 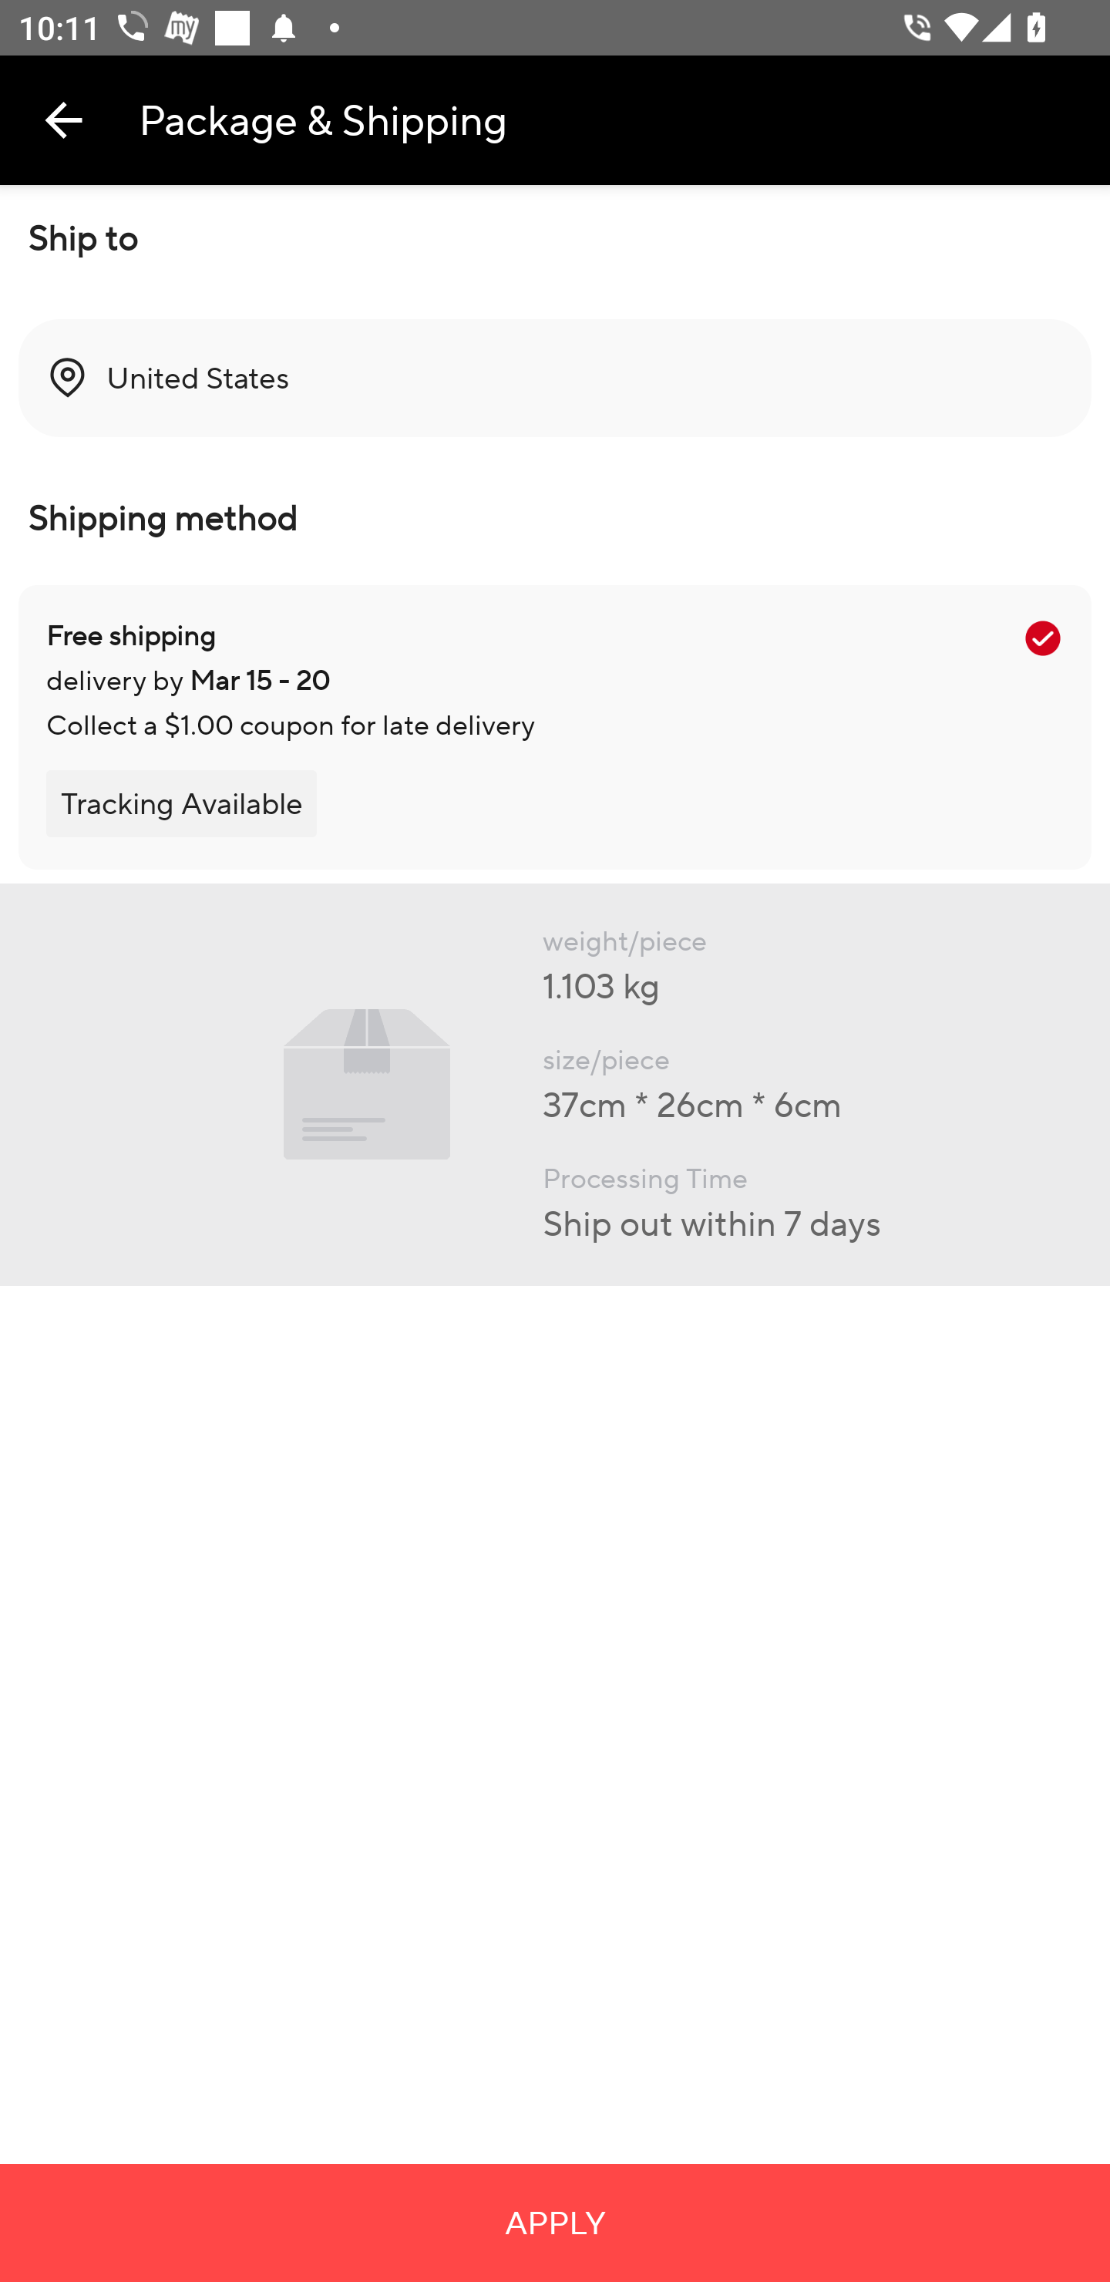 I want to click on APPLY, so click(x=555, y=2223).